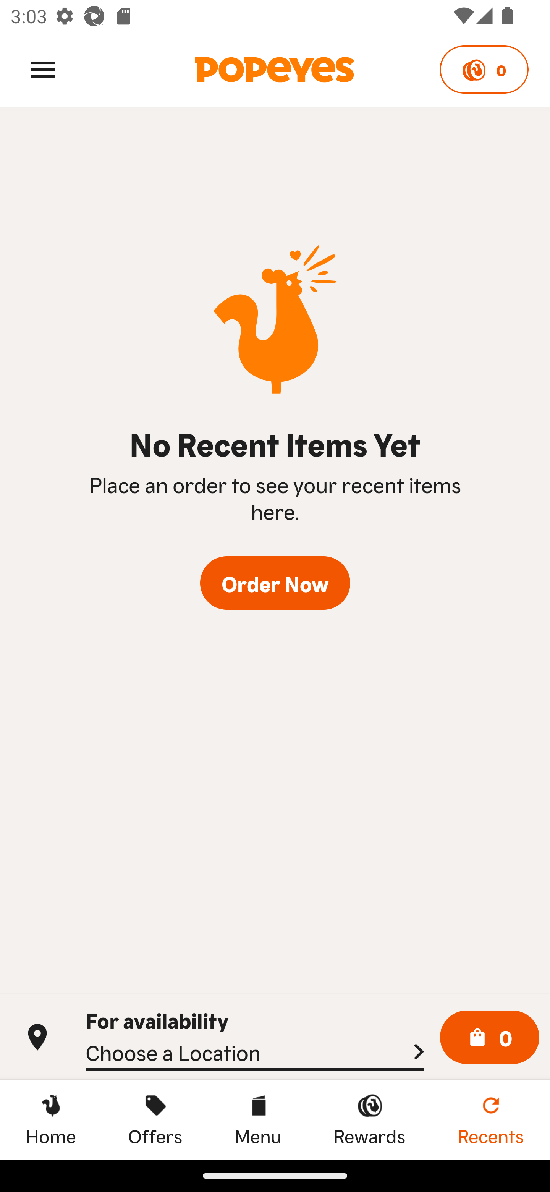  I want to click on Menu , so click(43, 69).